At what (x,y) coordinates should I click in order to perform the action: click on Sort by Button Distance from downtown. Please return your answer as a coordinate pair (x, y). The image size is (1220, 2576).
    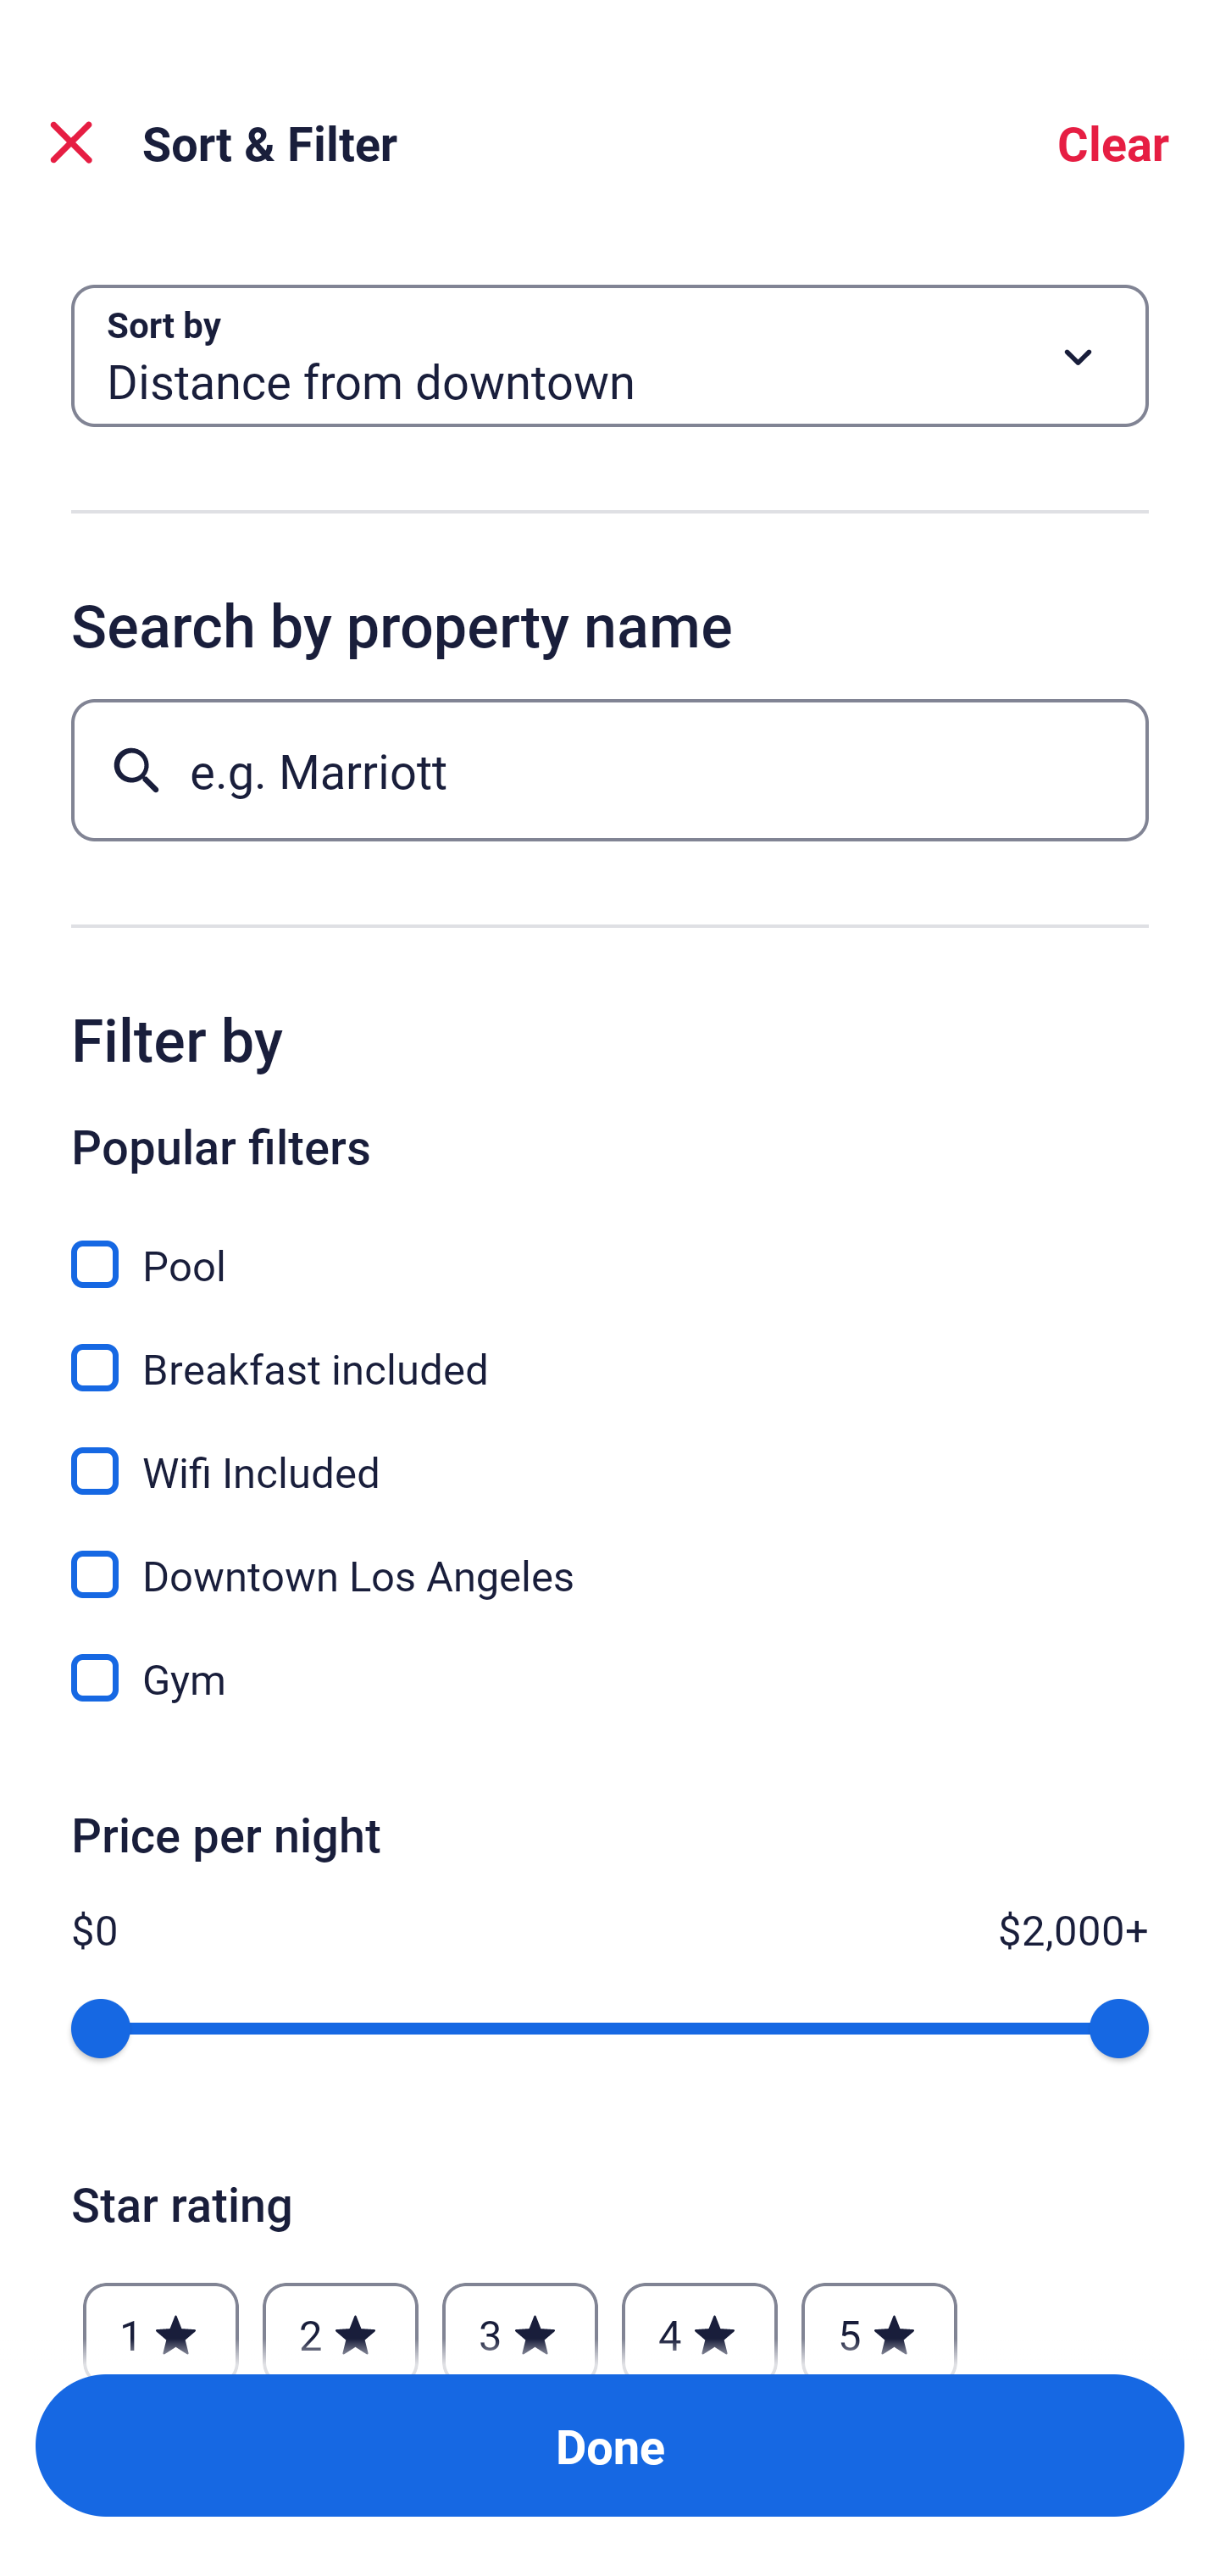
    Looking at the image, I should click on (610, 356).